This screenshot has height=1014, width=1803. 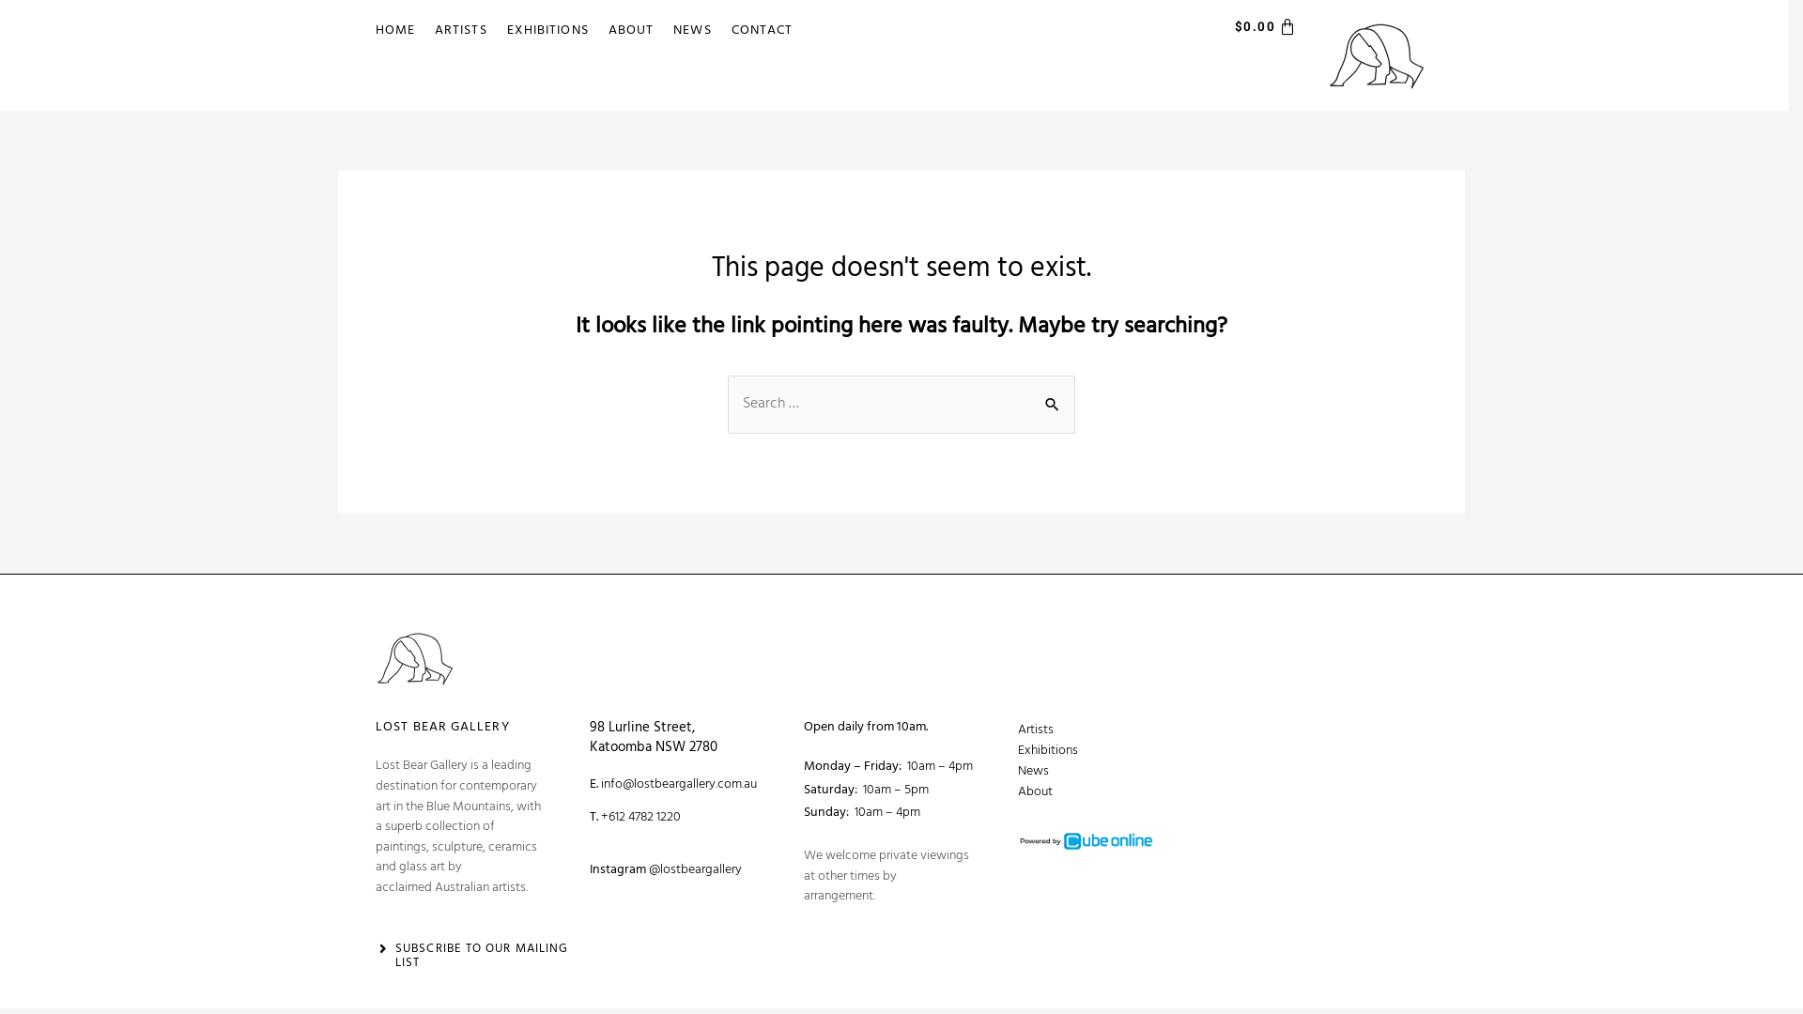 What do you see at coordinates (461, 31) in the screenshot?
I see `ARTISTS` at bounding box center [461, 31].